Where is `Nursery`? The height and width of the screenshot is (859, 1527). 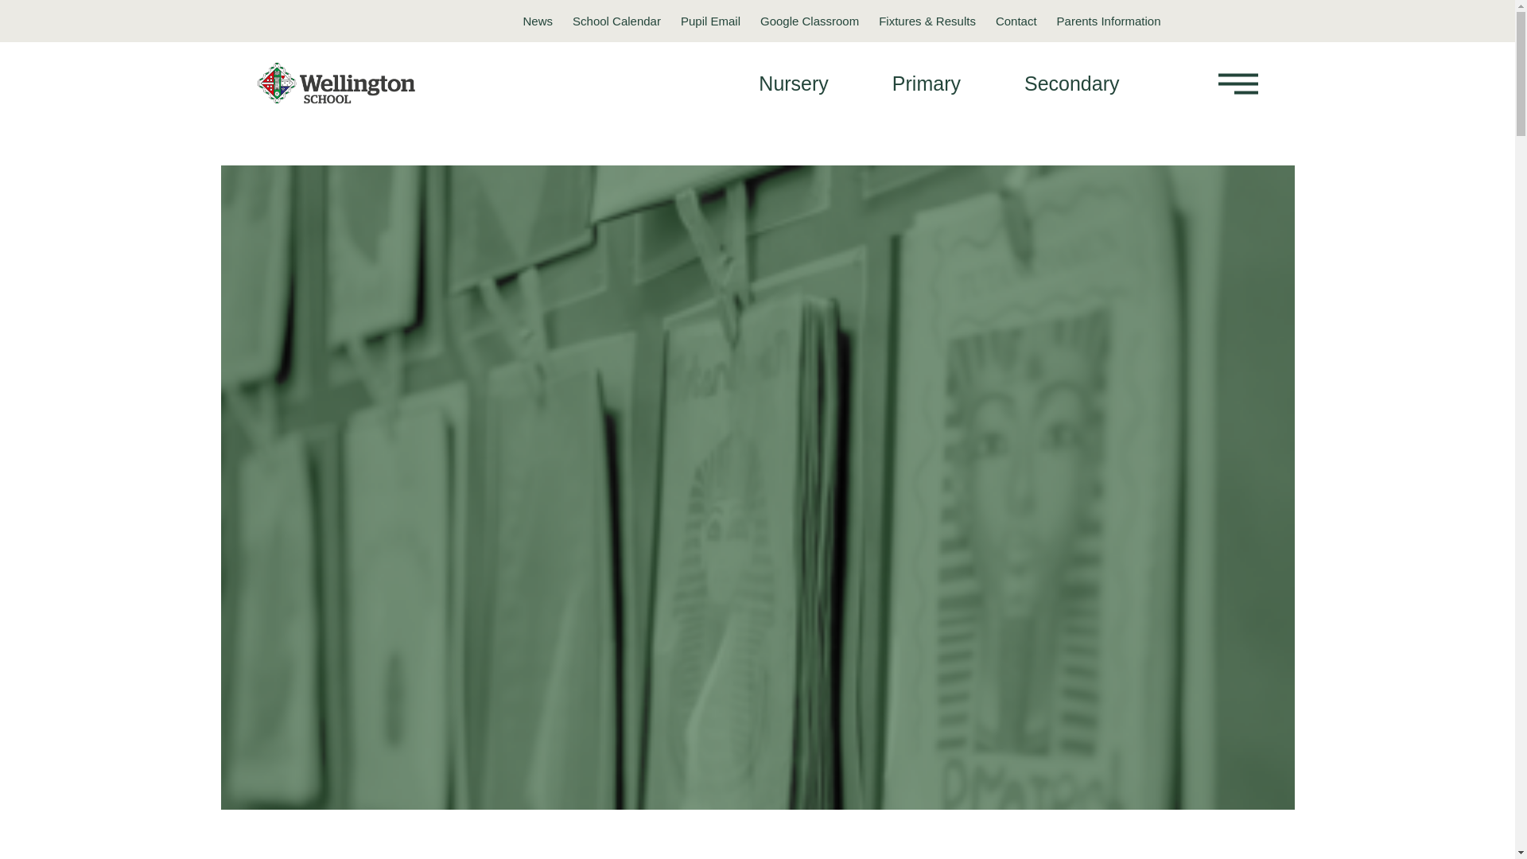 Nursery is located at coordinates (794, 82).